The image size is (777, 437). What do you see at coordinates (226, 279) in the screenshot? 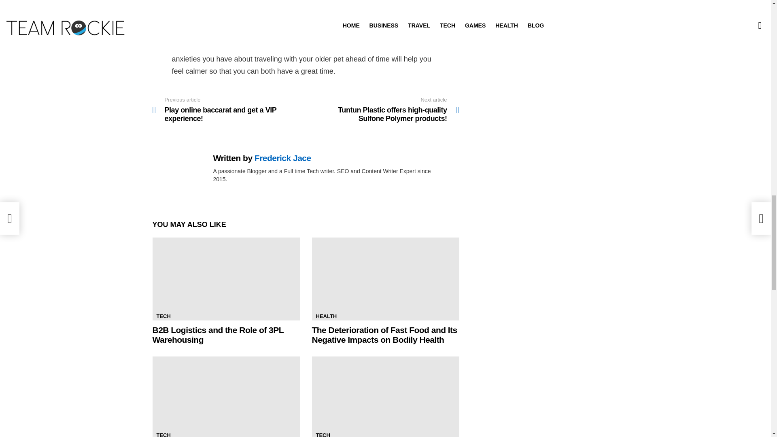
I see `B2B Logistics and the Role of 3PL Warehousing` at bounding box center [226, 279].